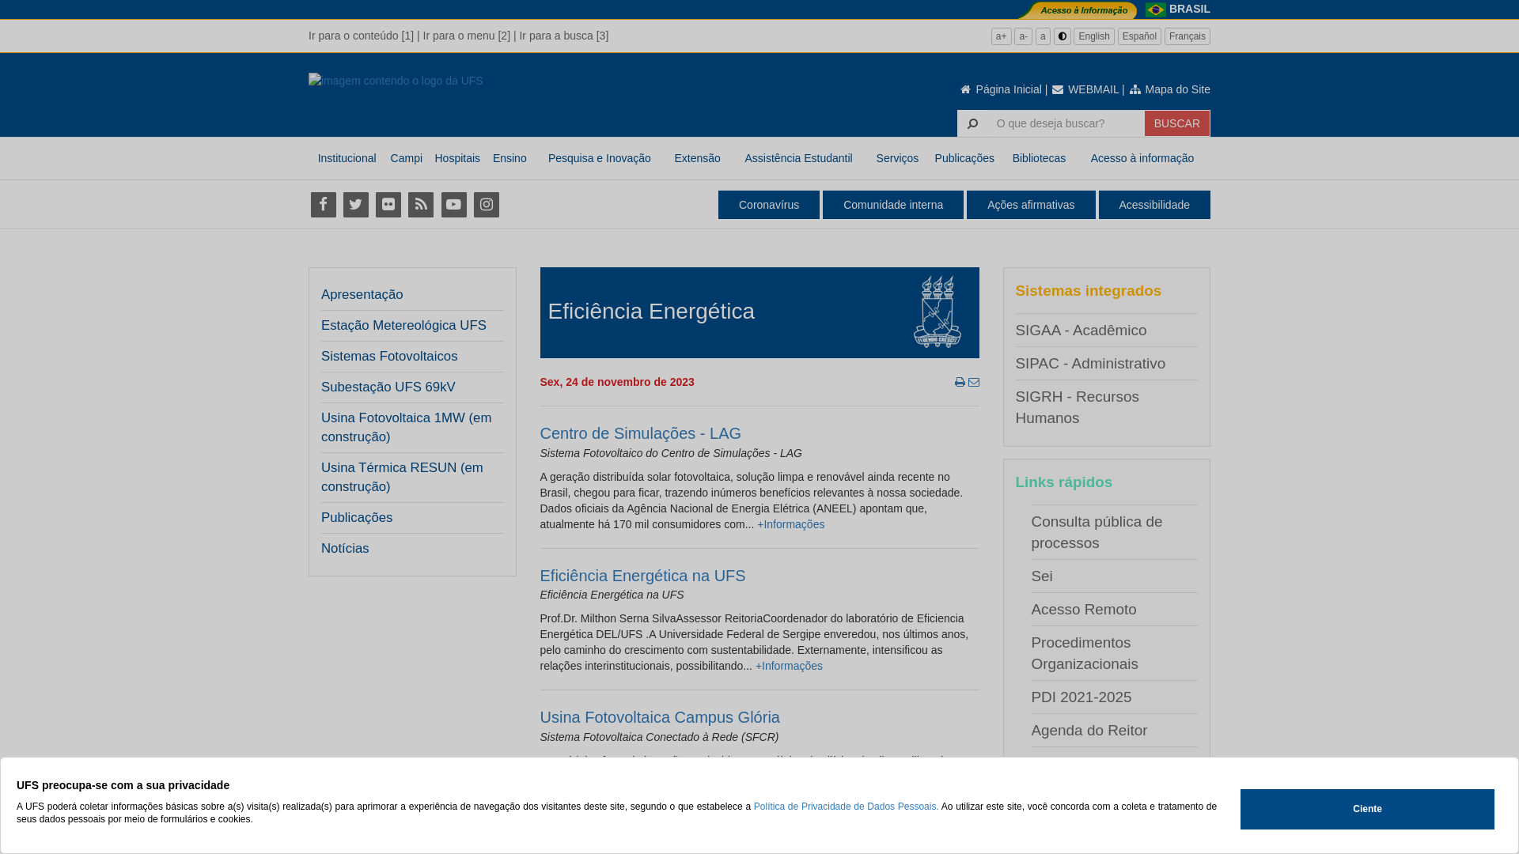 The width and height of the screenshot is (1519, 854). What do you see at coordinates (1054, 830) in the screenshot?
I see `Editais` at bounding box center [1054, 830].